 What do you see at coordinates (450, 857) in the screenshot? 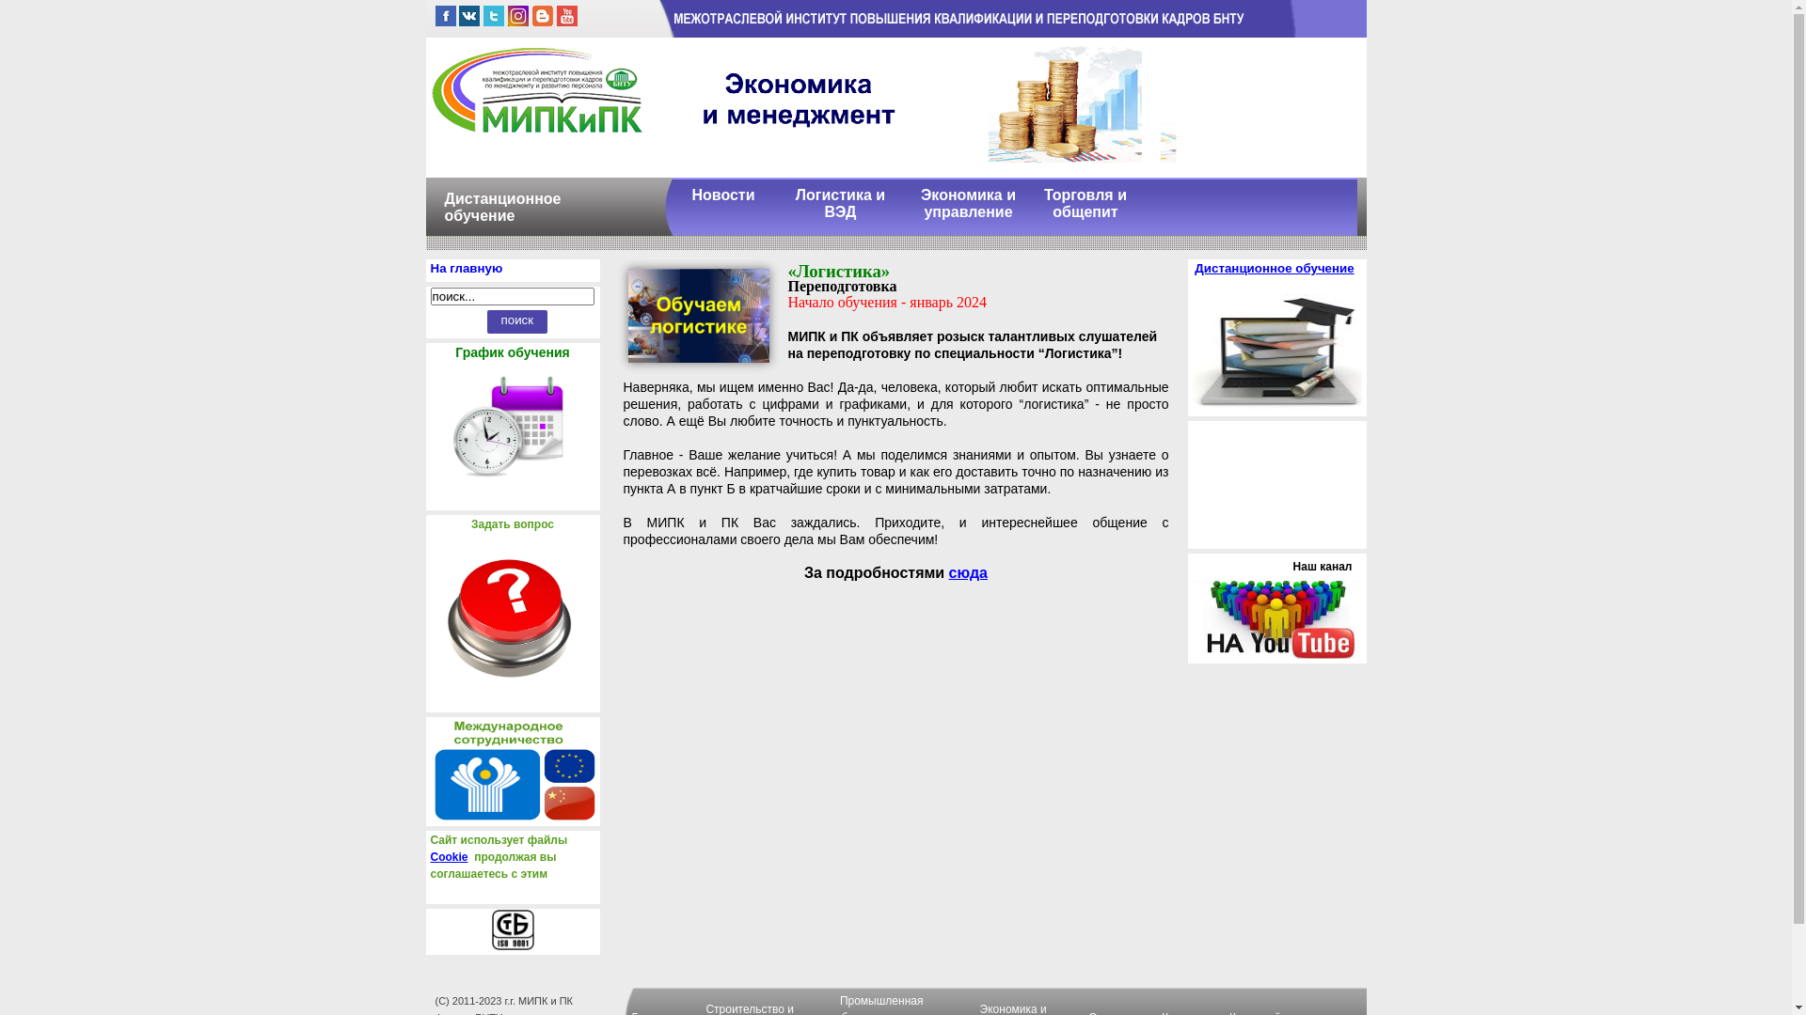
I see `Cookie` at bounding box center [450, 857].